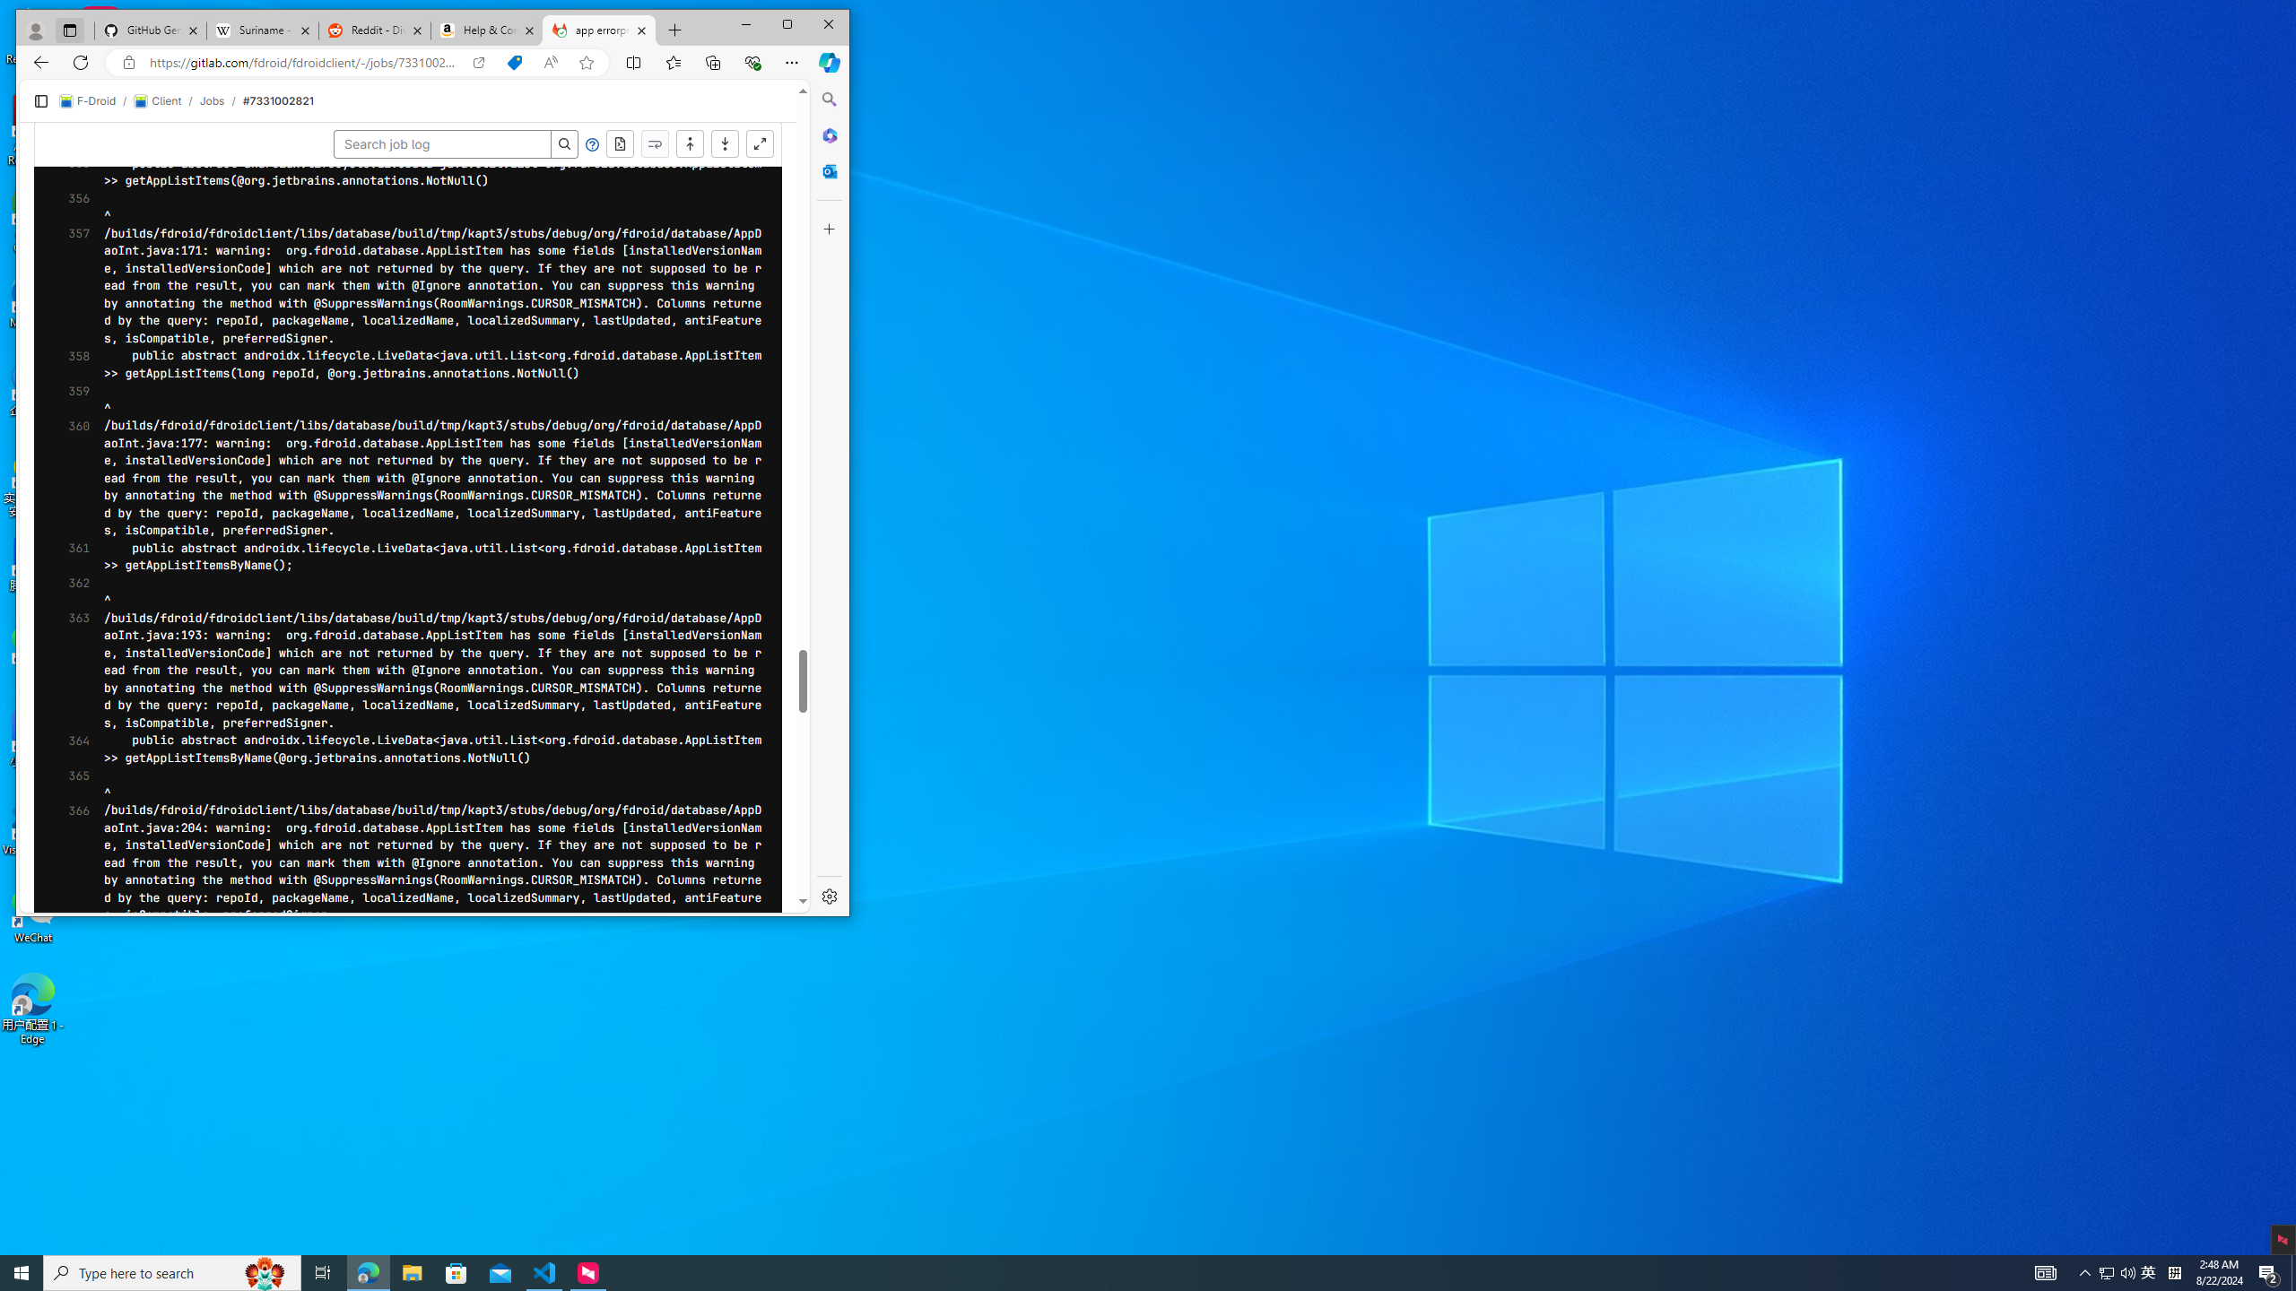 Image resolution: width=2296 pixels, height=1291 pixels. Describe the element at coordinates (74, 784) in the screenshot. I see `365` at that location.